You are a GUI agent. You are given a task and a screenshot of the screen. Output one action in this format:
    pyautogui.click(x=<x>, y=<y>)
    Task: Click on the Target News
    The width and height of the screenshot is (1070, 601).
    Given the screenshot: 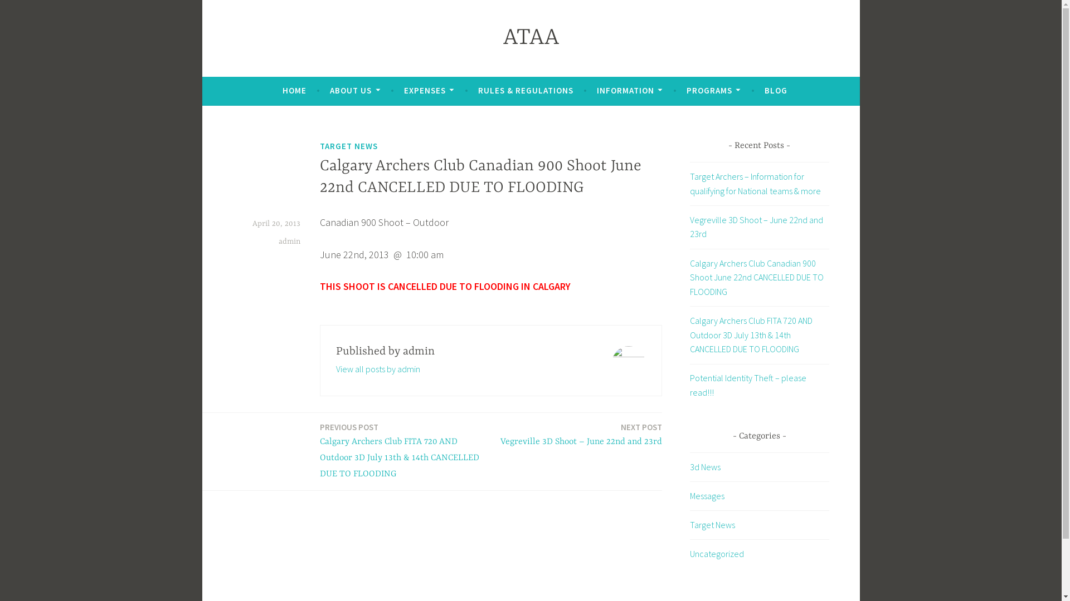 What is the action you would take?
    pyautogui.click(x=712, y=525)
    